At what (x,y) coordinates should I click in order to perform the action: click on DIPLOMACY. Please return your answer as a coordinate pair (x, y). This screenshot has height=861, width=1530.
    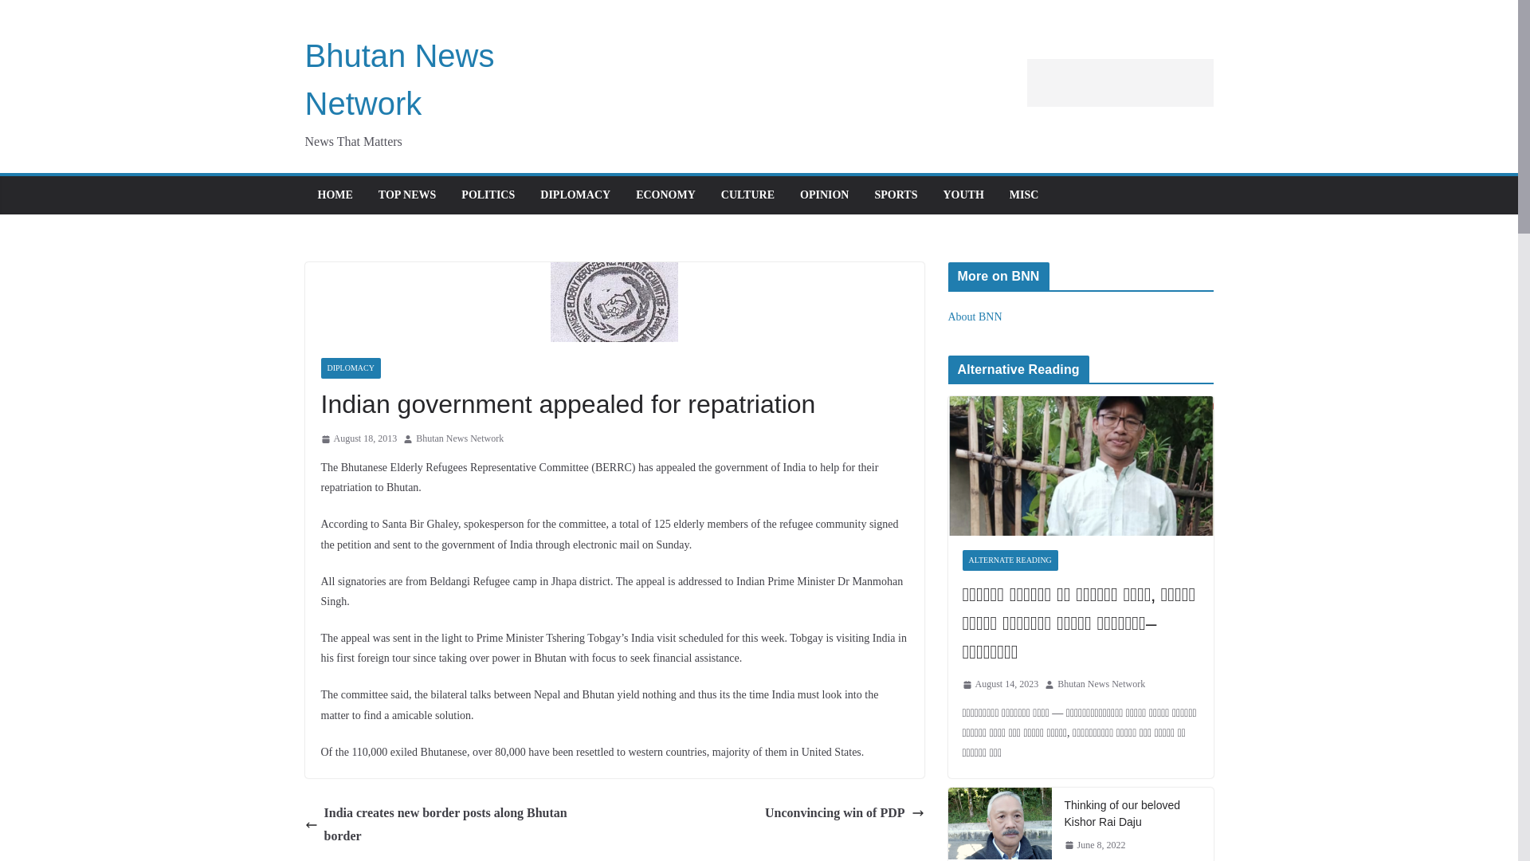
    Looking at the image, I should click on (575, 195).